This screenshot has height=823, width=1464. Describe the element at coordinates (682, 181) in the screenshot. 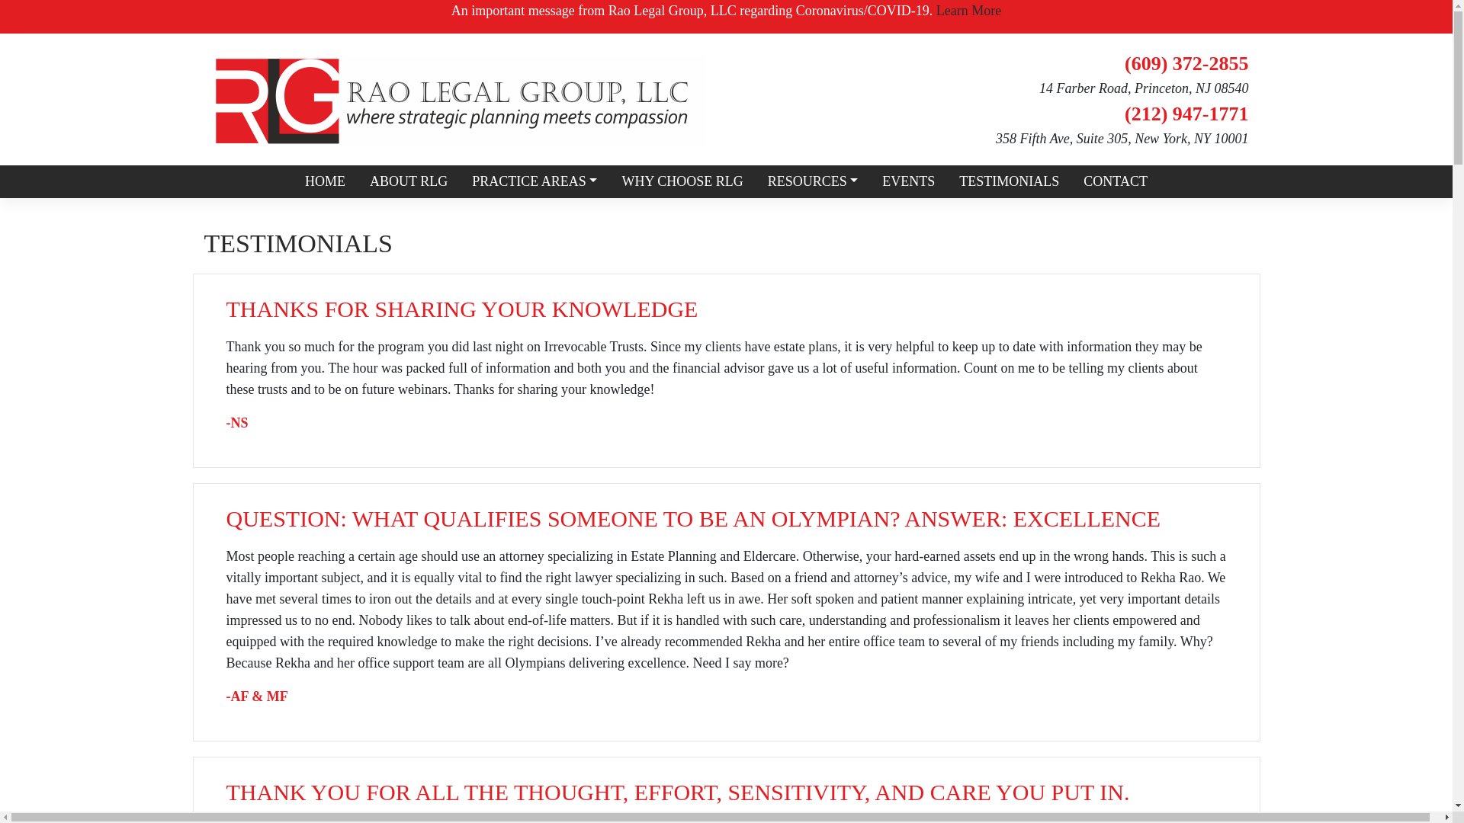

I see `Why Choose RLG` at that location.